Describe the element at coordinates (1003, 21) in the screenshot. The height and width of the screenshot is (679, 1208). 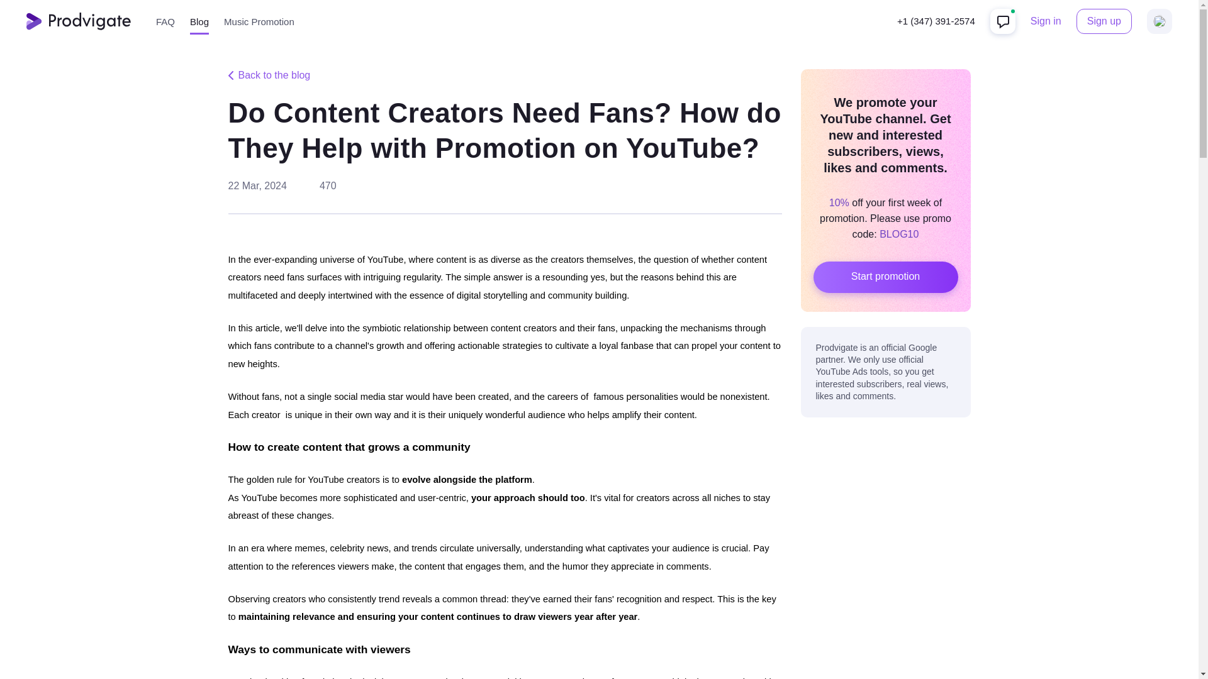
I see `Support` at that location.